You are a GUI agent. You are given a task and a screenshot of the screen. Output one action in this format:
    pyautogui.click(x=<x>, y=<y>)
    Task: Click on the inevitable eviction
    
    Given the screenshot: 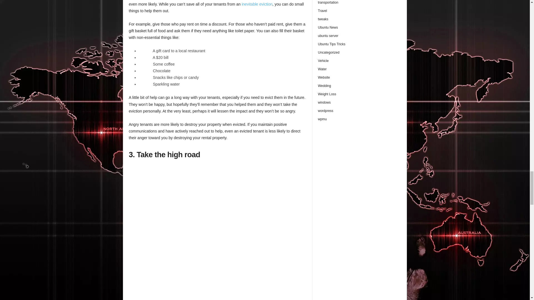 What is the action you would take?
    pyautogui.click(x=257, y=4)
    